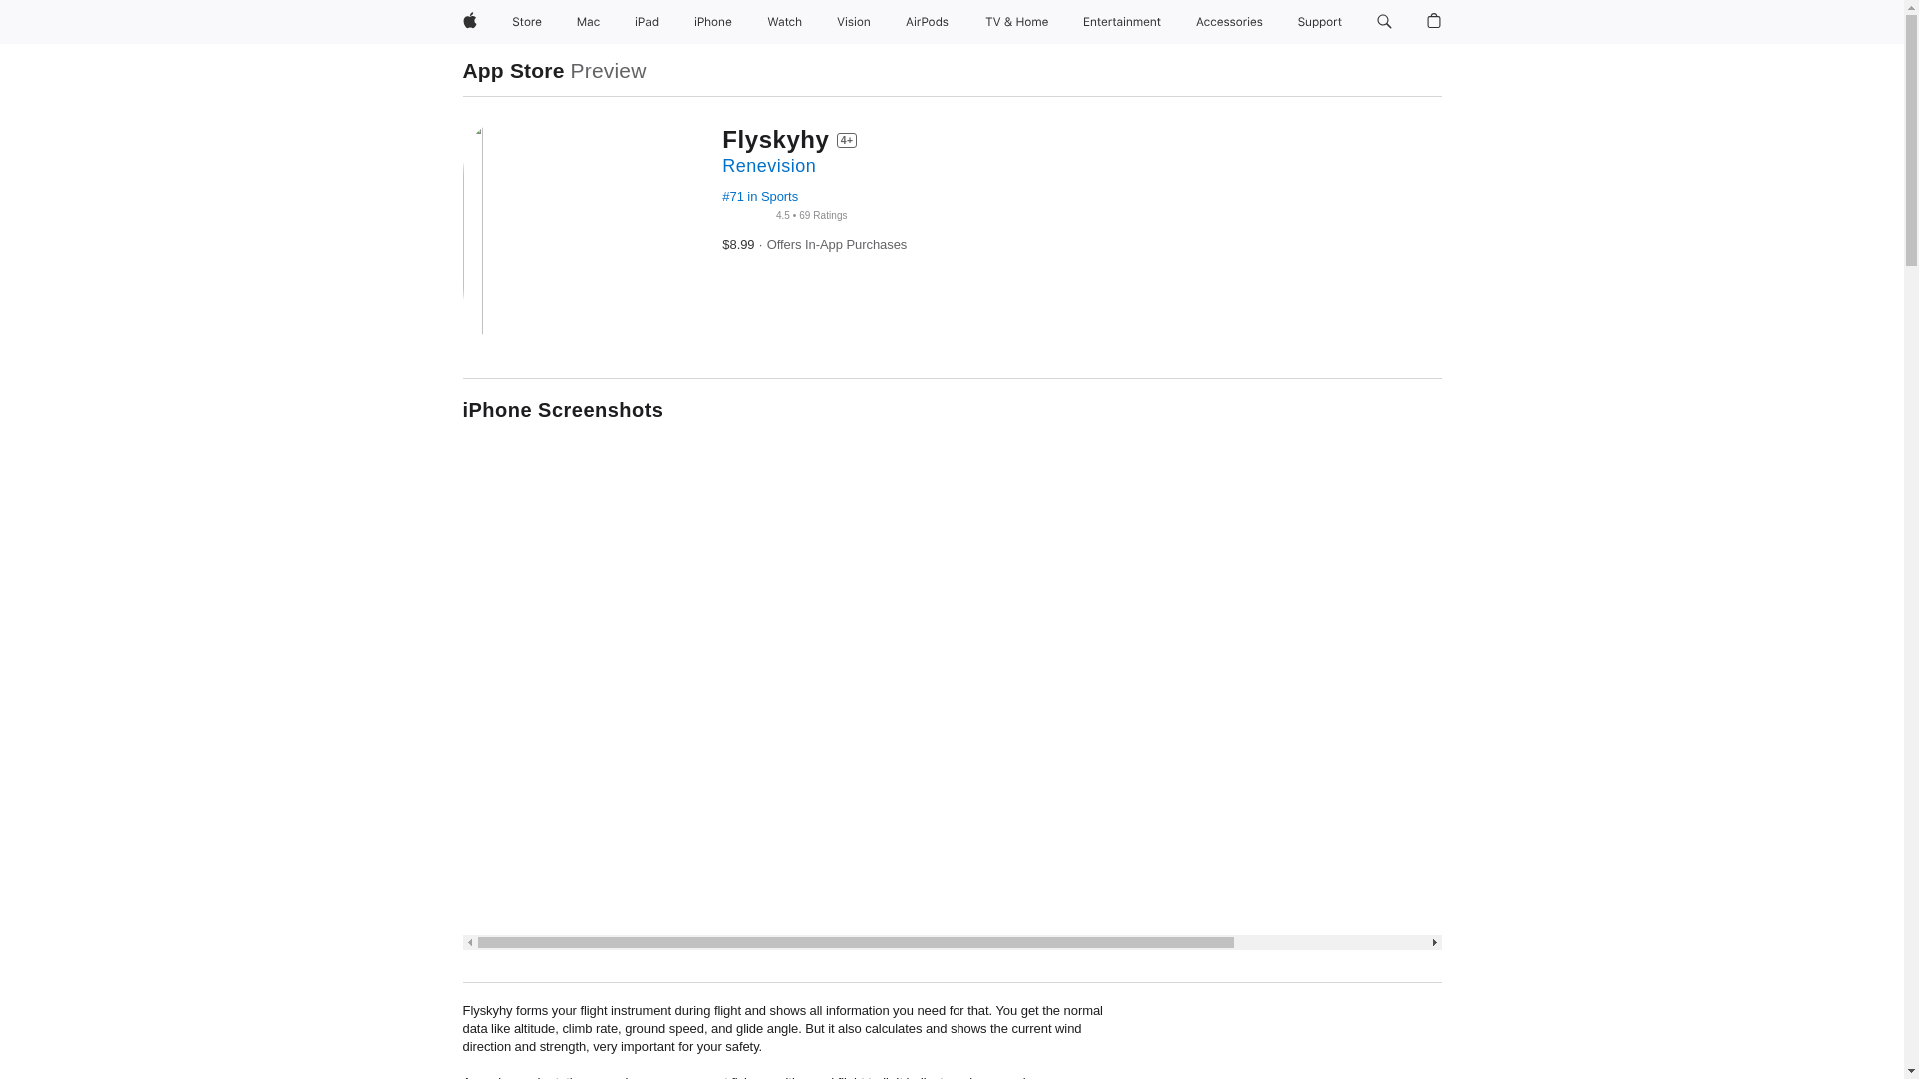 This screenshot has width=1919, height=1079. I want to click on App Store, so click(513, 70).